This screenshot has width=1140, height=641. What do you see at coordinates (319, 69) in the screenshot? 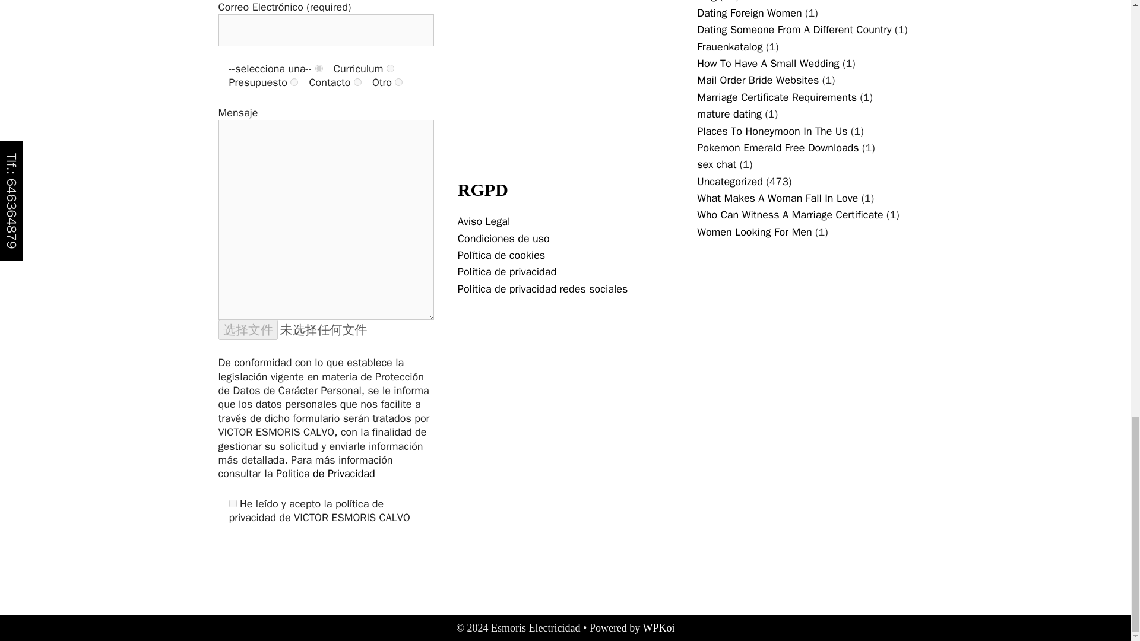
I see `--selecciona una--` at bounding box center [319, 69].